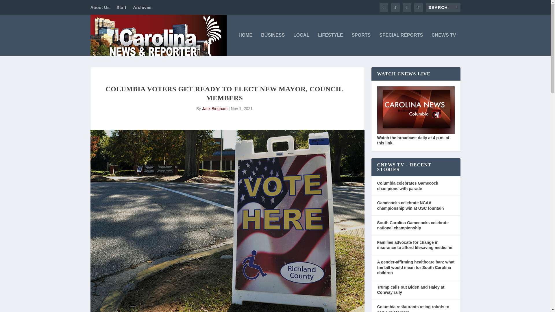 The height and width of the screenshot is (312, 555). What do you see at coordinates (330, 44) in the screenshot?
I see `LIFESTYLE` at bounding box center [330, 44].